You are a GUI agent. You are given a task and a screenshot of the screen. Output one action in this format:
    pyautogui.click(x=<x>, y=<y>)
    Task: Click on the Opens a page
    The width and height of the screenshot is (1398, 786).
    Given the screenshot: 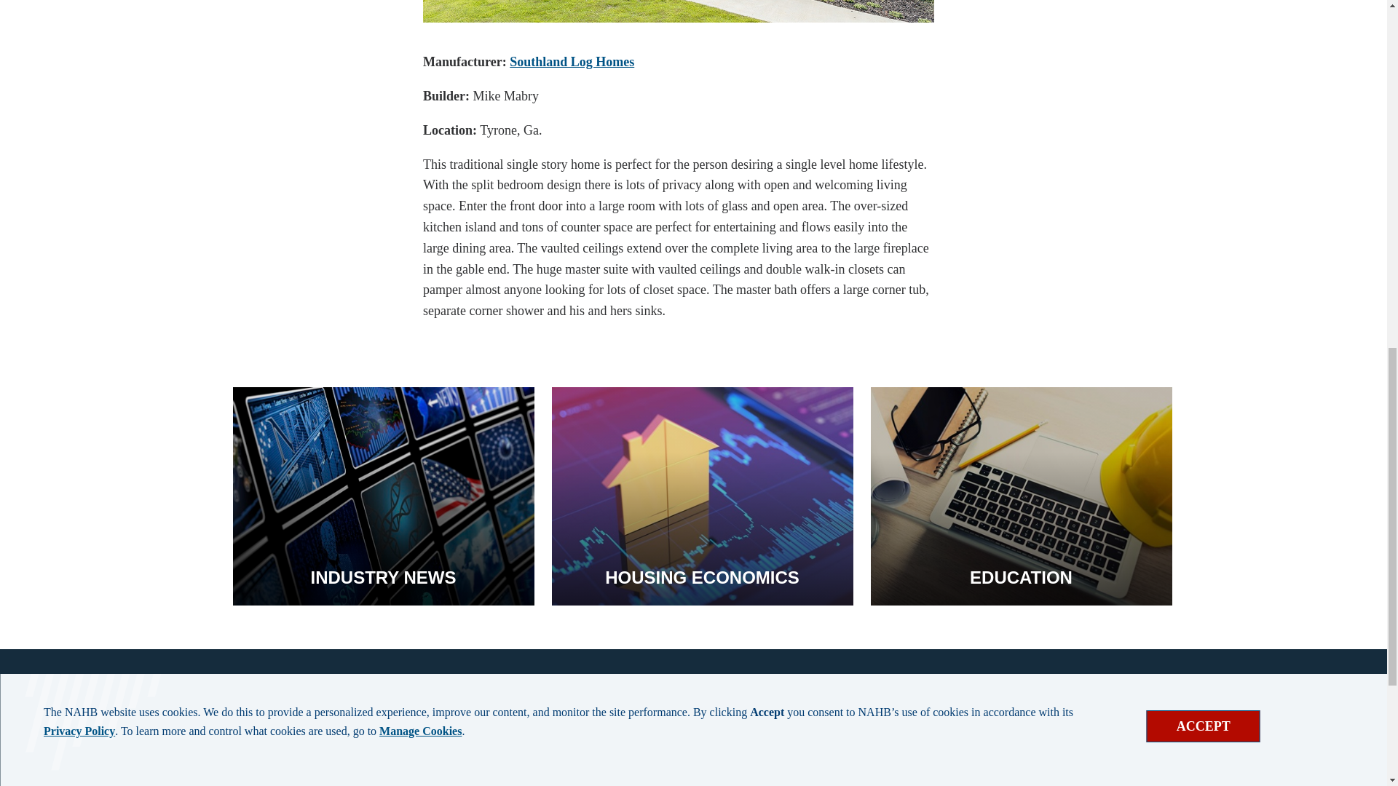 What is the action you would take?
    pyautogui.click(x=702, y=496)
    